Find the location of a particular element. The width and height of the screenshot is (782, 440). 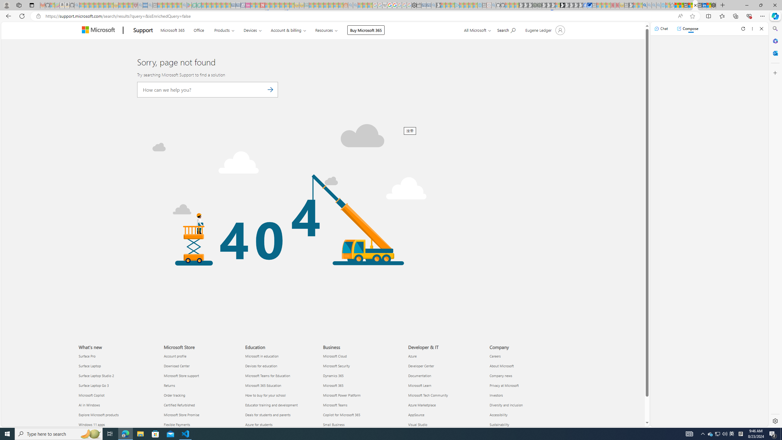

Microsoft Teams for Education Education is located at coordinates (267, 375).